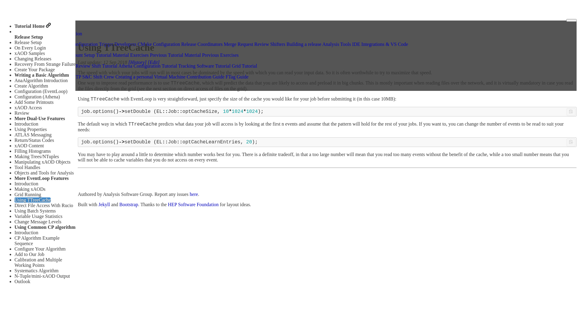 The width and height of the screenshot is (579, 326). Describe the element at coordinates (138, 62) in the screenshot. I see `[History]` at that location.